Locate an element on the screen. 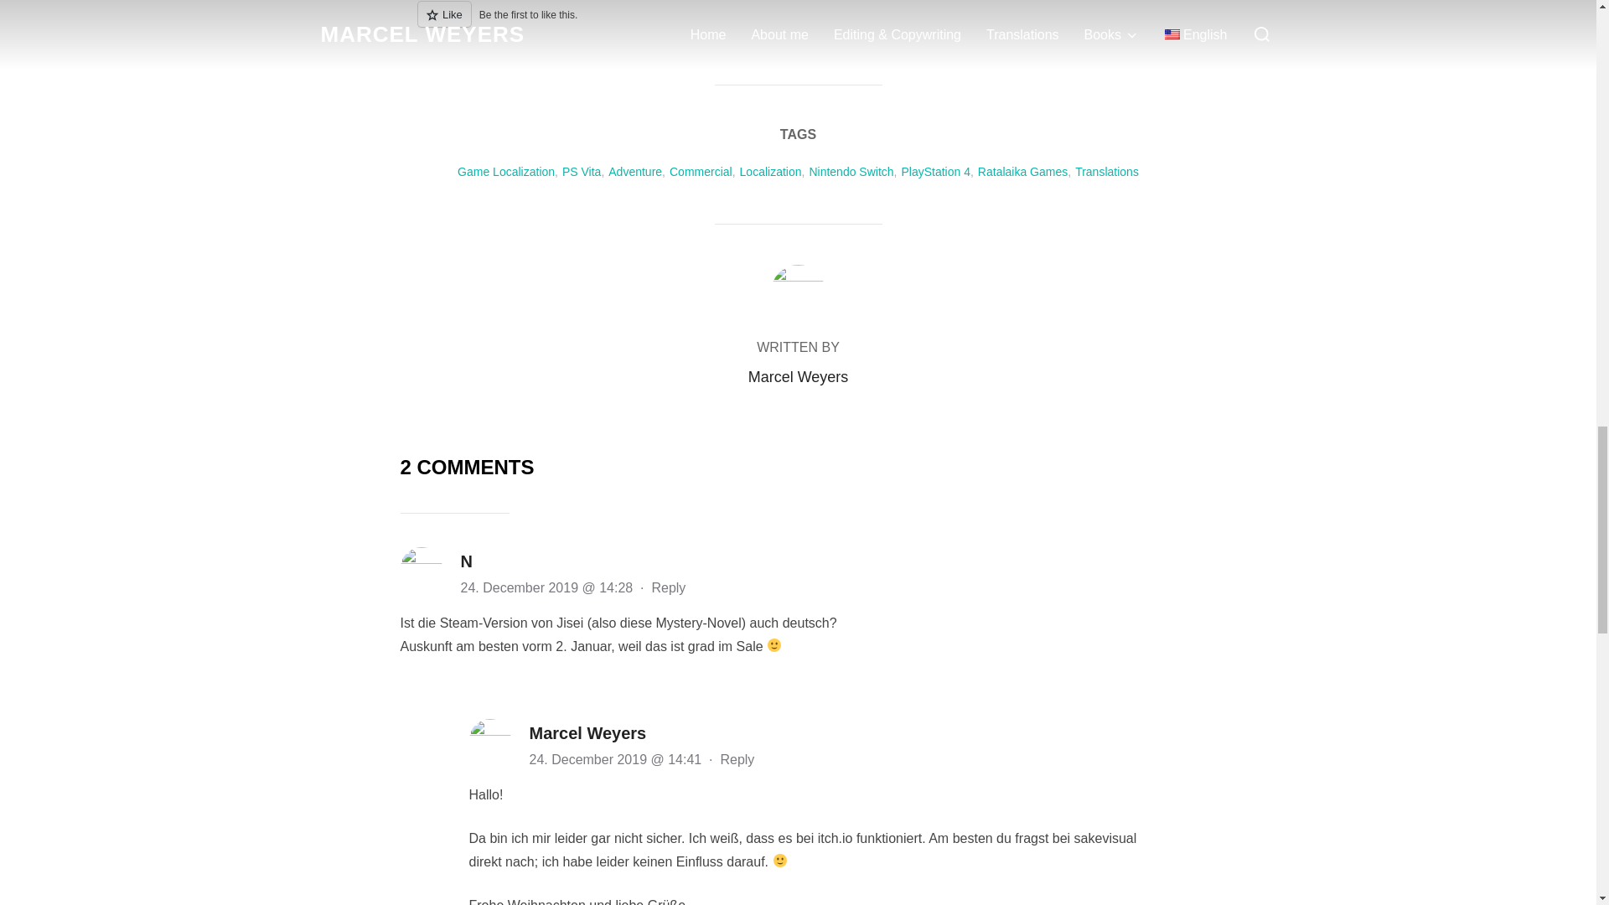 This screenshot has width=1609, height=905. Game Localization is located at coordinates (506, 171).